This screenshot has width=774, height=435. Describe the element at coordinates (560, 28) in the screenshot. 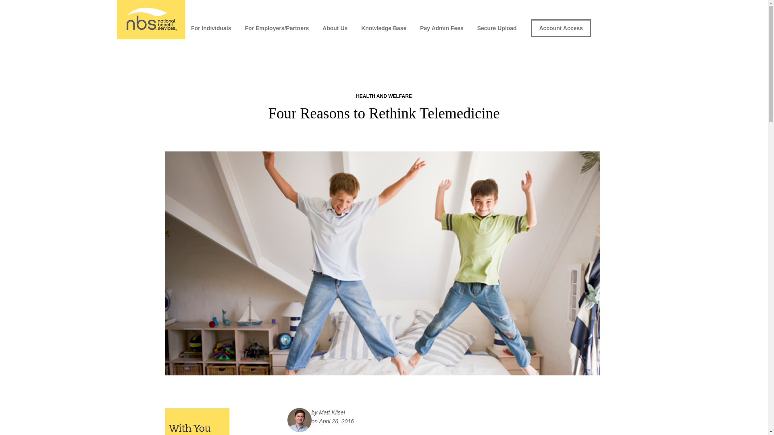

I see `Account Access` at that location.